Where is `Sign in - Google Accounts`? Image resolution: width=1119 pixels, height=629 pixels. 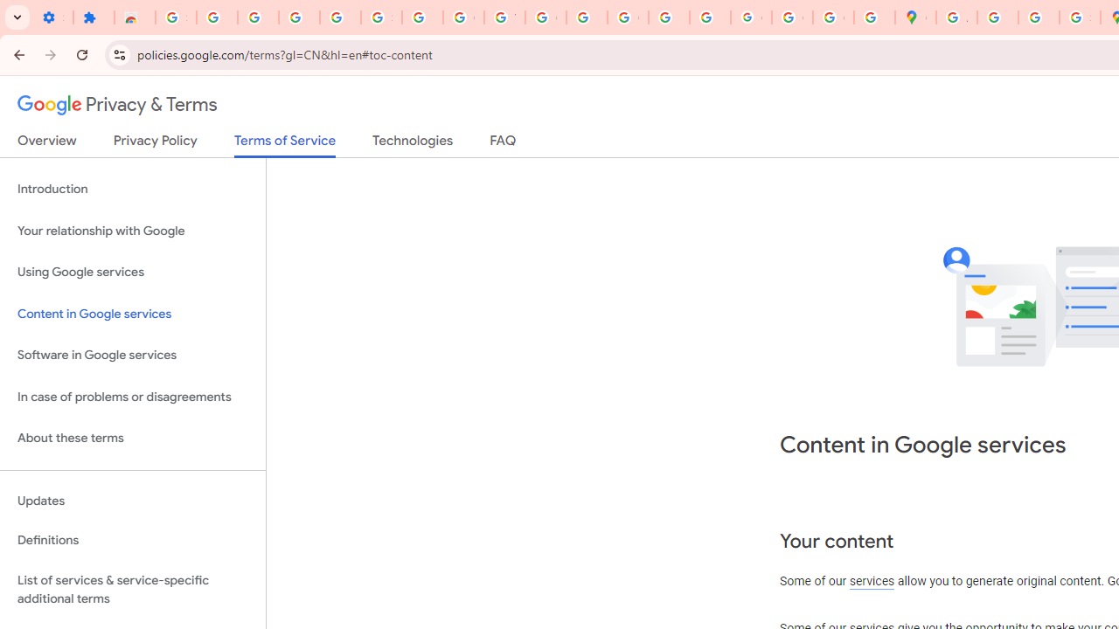 Sign in - Google Accounts is located at coordinates (176, 17).